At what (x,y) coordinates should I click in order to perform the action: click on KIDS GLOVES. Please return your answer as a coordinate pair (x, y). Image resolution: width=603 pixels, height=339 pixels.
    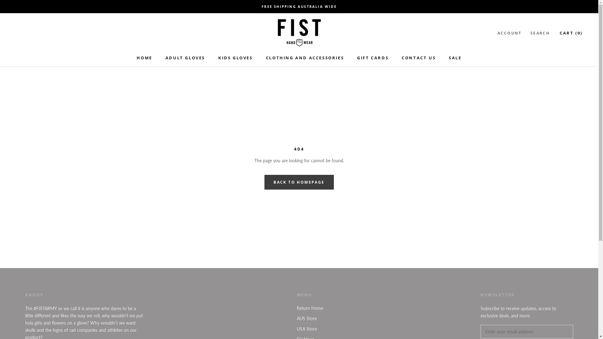
    Looking at the image, I should click on (236, 58).